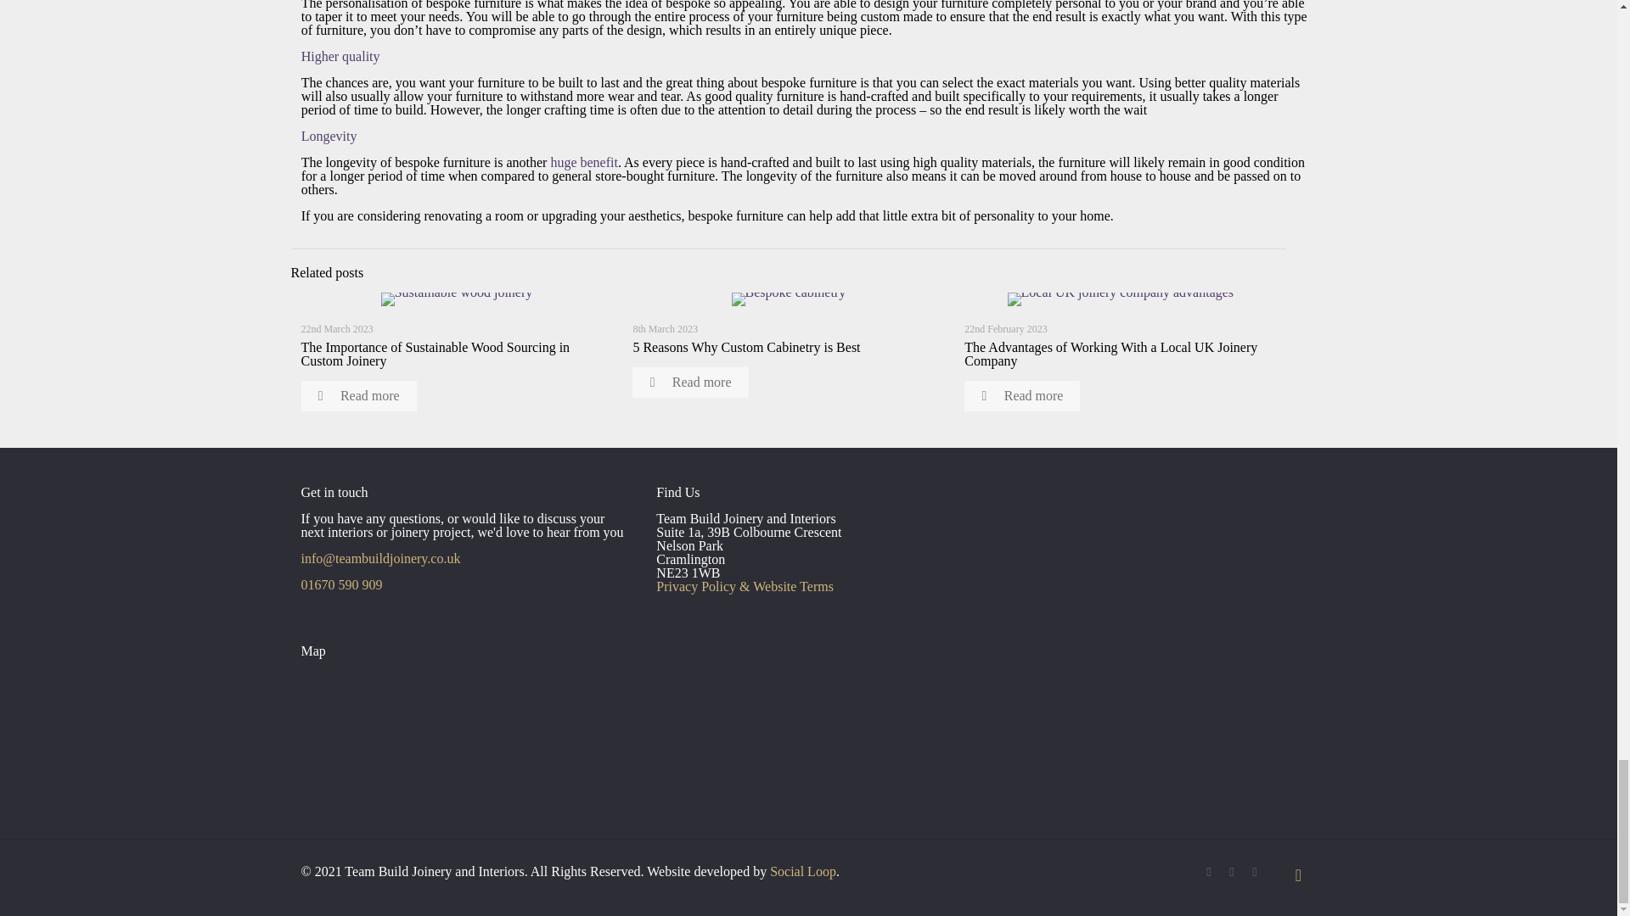 The width and height of the screenshot is (1630, 916). Describe the element at coordinates (1209, 871) in the screenshot. I see `Facebook` at that location.